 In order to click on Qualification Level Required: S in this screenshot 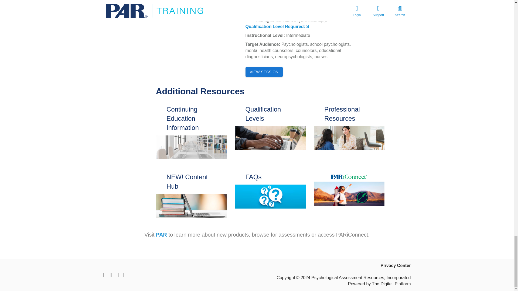, I will do `click(277, 26)`.